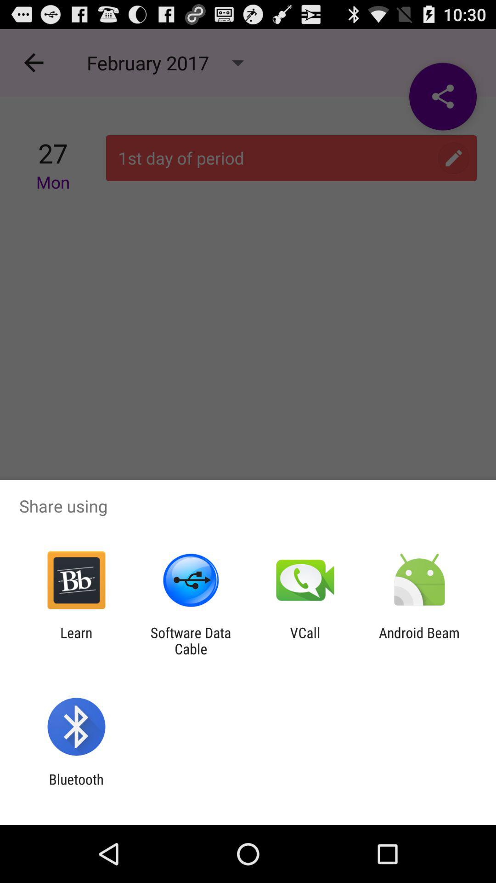  Describe the element at coordinates (76, 787) in the screenshot. I see `tap bluetooth` at that location.